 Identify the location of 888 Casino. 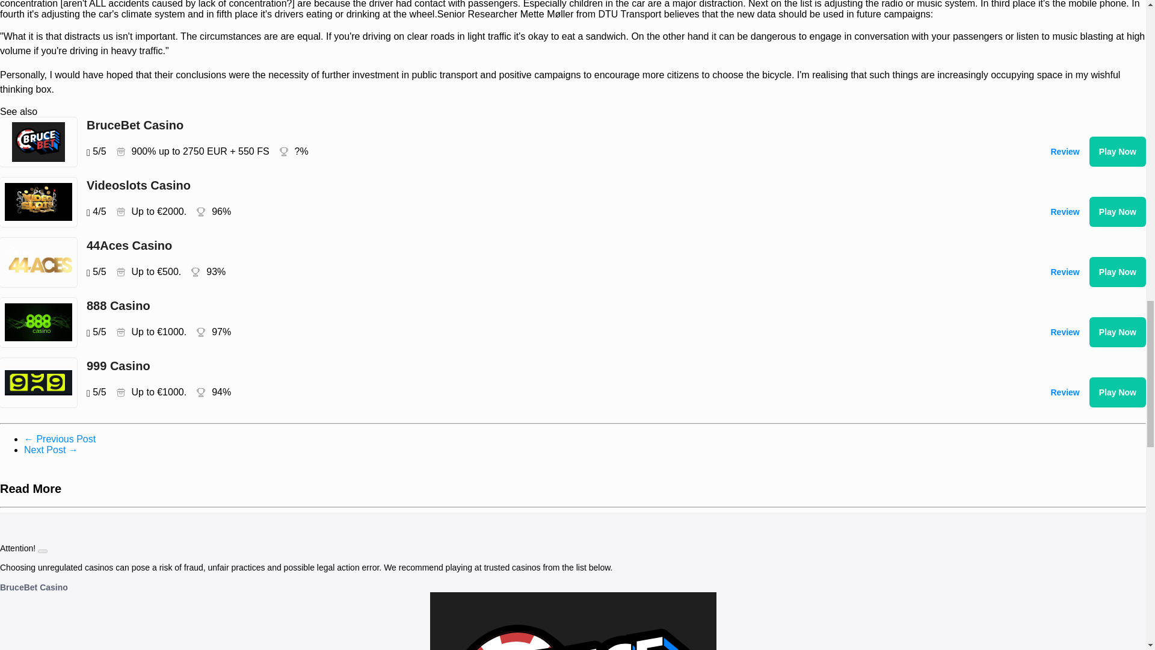
(540, 305).